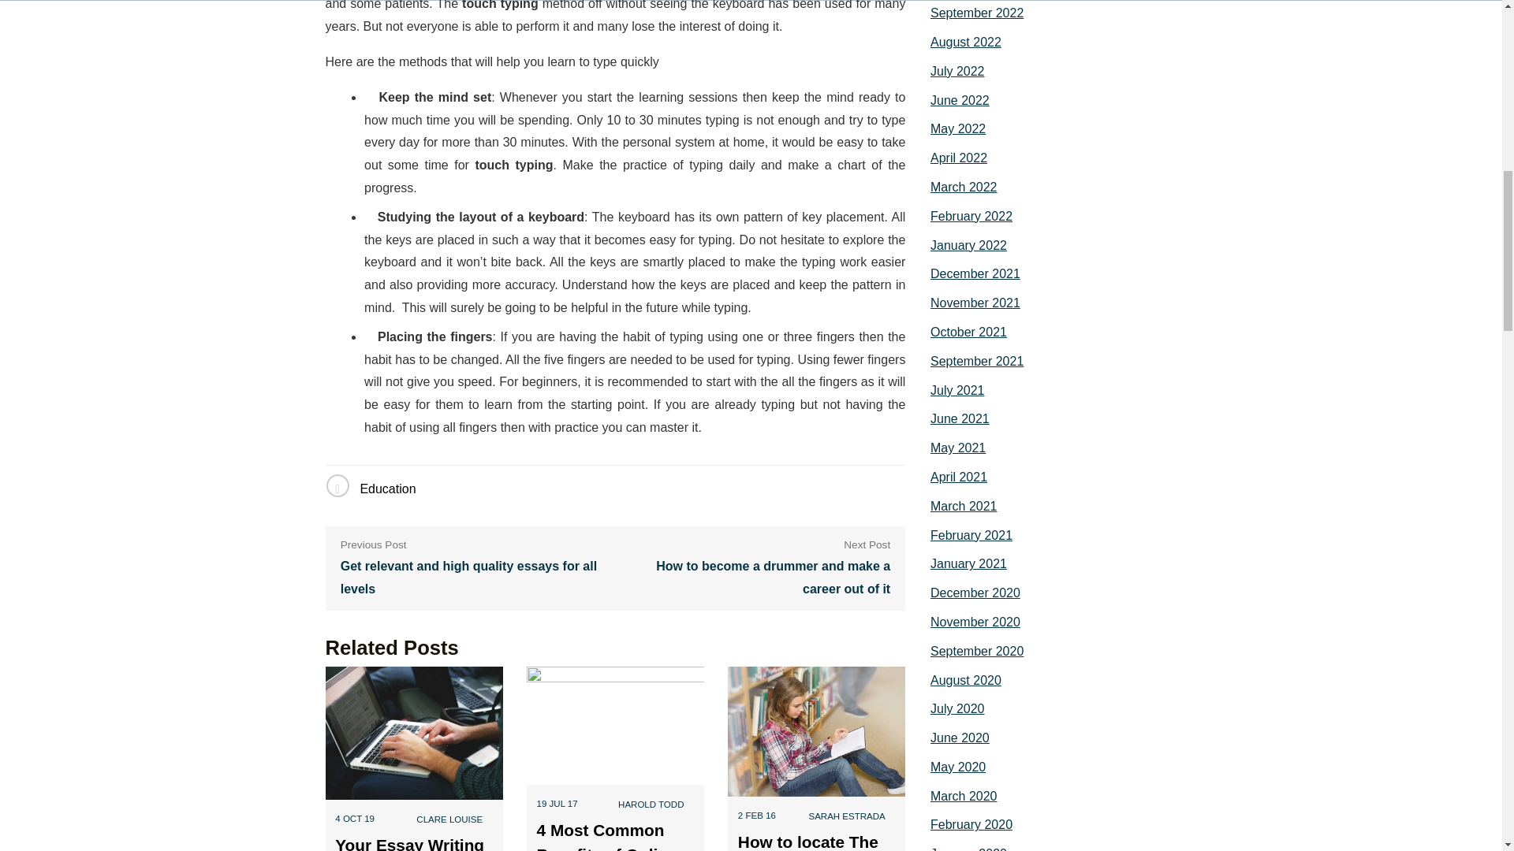 This screenshot has height=851, width=1514. I want to click on Get relevant and high quality essays for all levels, so click(478, 578).